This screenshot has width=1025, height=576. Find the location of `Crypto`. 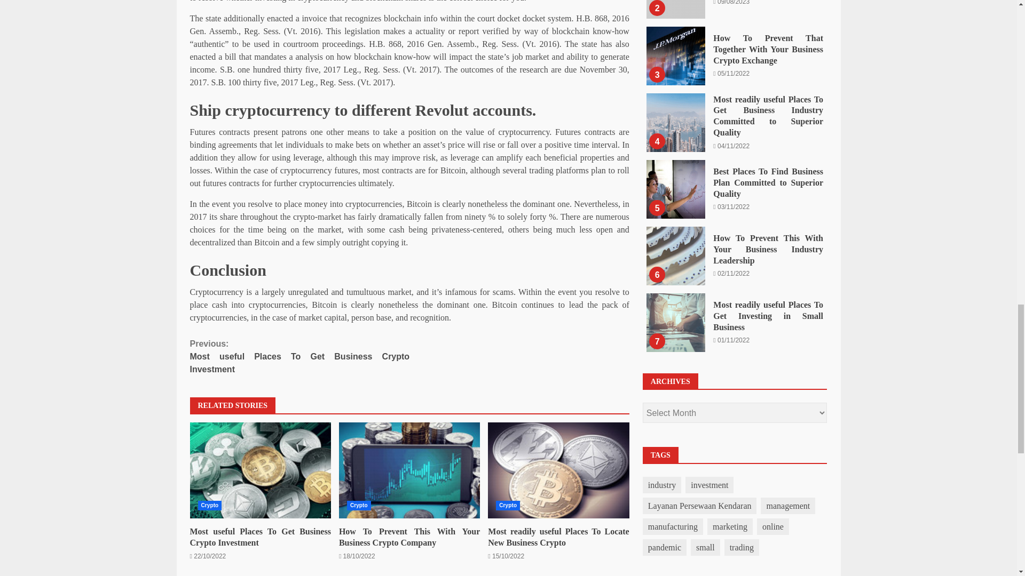

Crypto is located at coordinates (209, 505).